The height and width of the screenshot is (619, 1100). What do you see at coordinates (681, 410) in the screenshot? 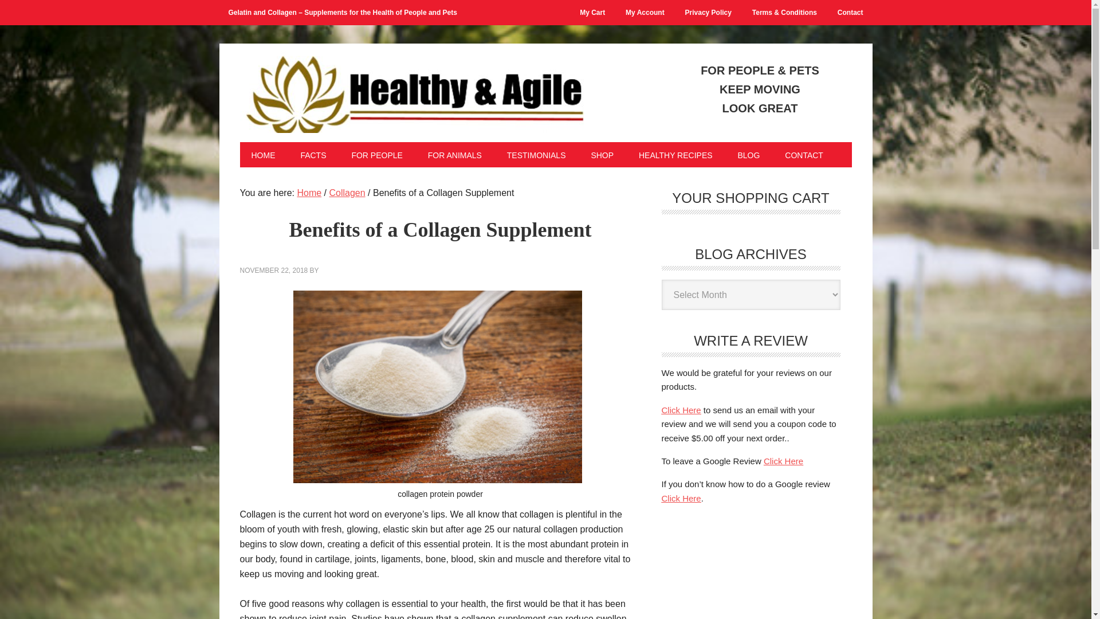
I see `Click Here` at bounding box center [681, 410].